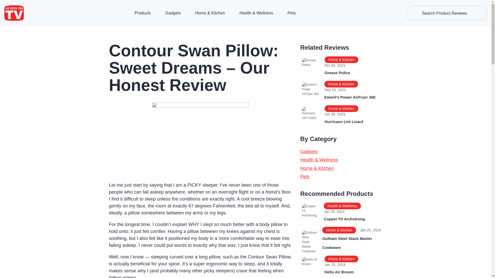 This screenshot has height=278, width=495. What do you see at coordinates (305, 177) in the screenshot?
I see `Pets` at bounding box center [305, 177].